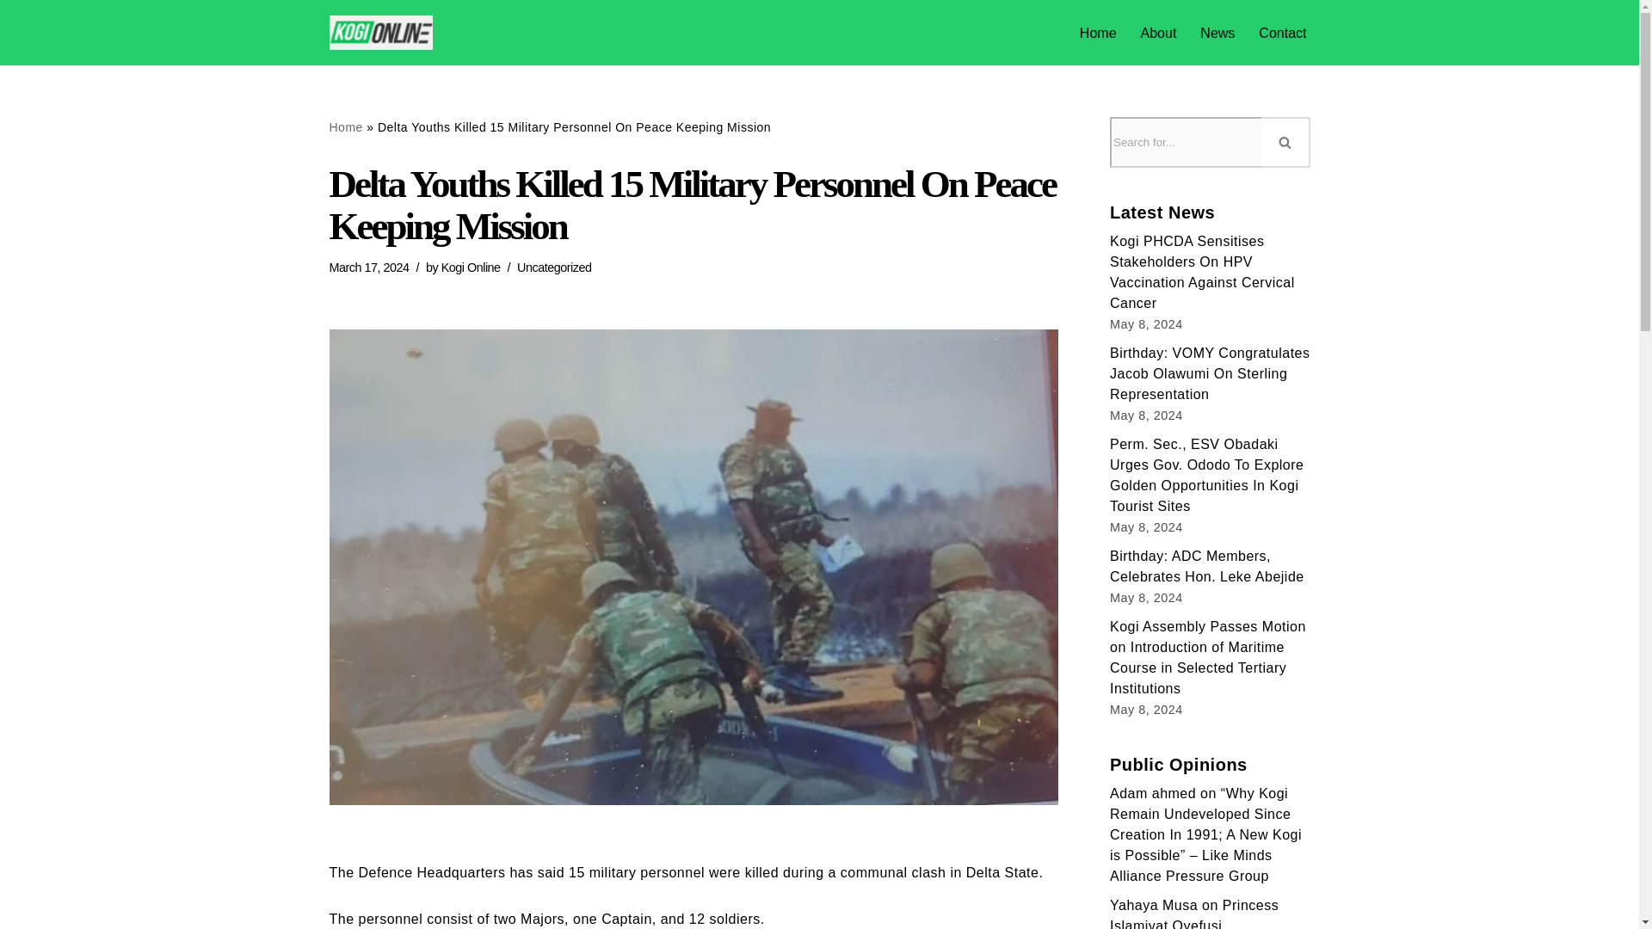  I want to click on Home, so click(345, 127).